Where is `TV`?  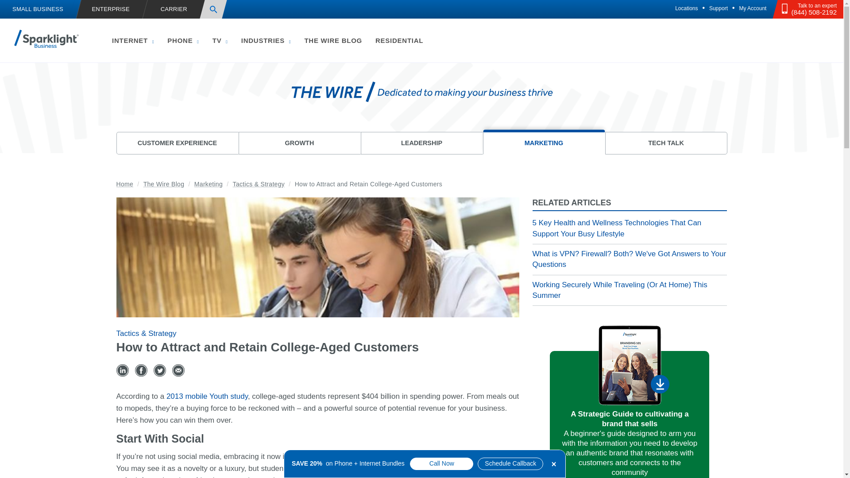 TV is located at coordinates (220, 40).